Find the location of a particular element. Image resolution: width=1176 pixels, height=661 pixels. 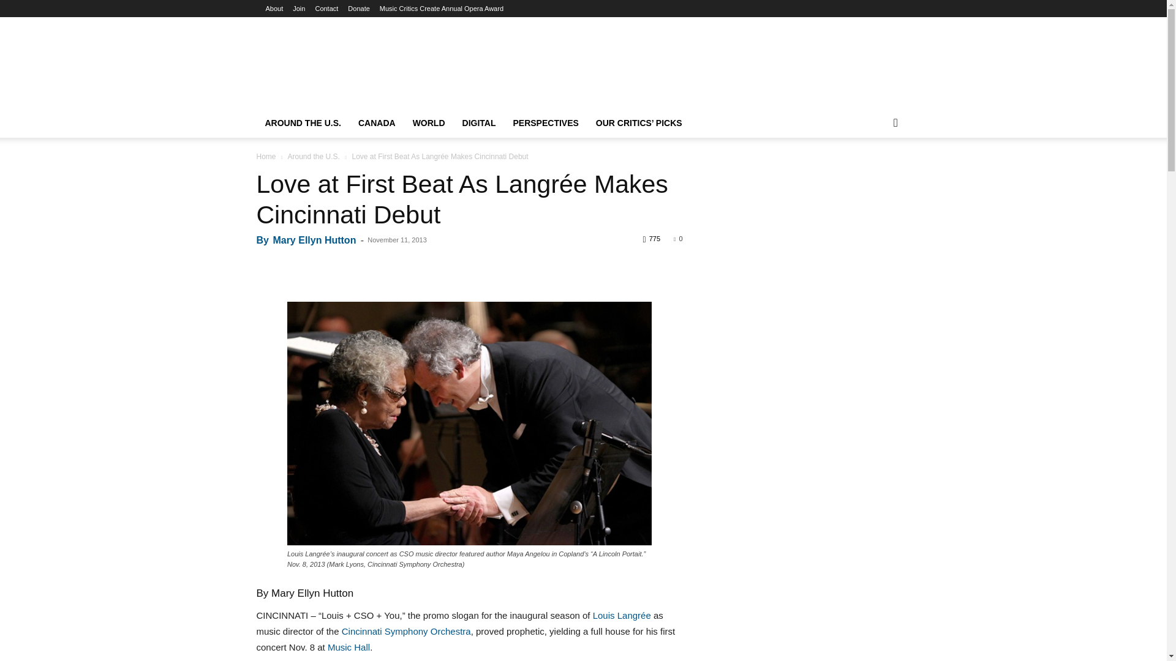

Contact is located at coordinates (326, 9).